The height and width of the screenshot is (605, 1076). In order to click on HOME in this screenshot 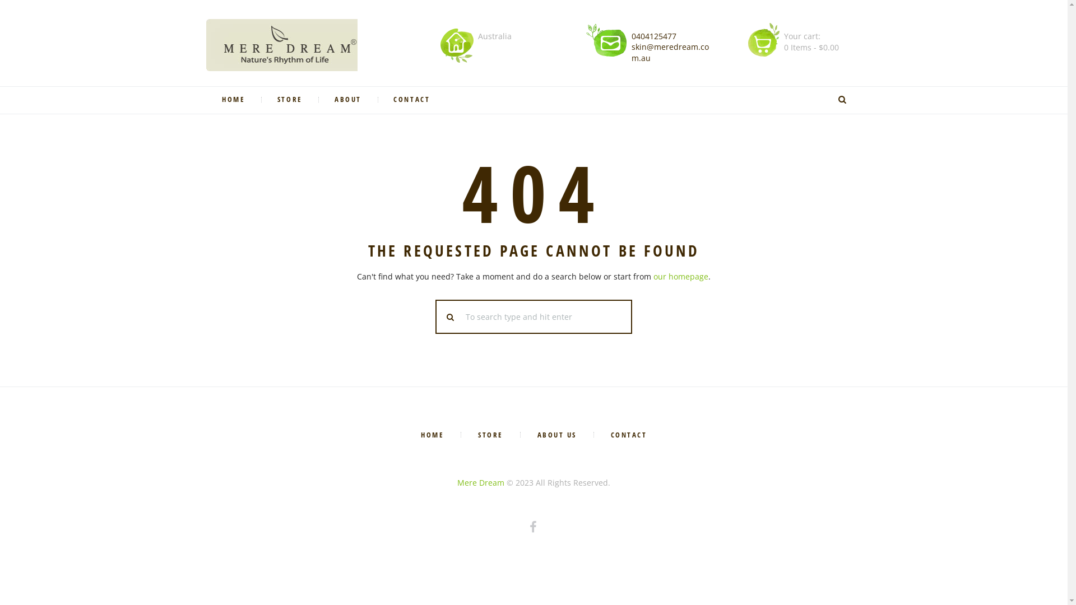, I will do `click(433, 435)`.